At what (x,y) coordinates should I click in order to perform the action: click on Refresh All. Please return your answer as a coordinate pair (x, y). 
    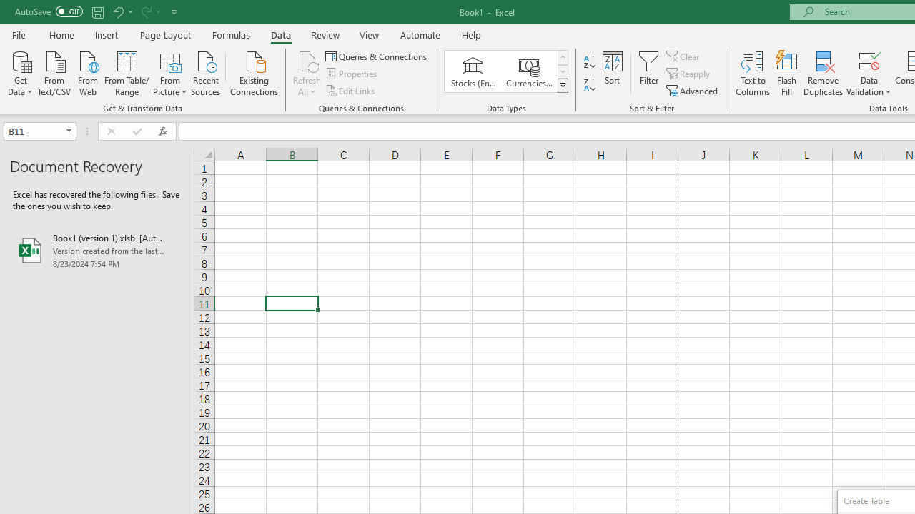
    Looking at the image, I should click on (307, 60).